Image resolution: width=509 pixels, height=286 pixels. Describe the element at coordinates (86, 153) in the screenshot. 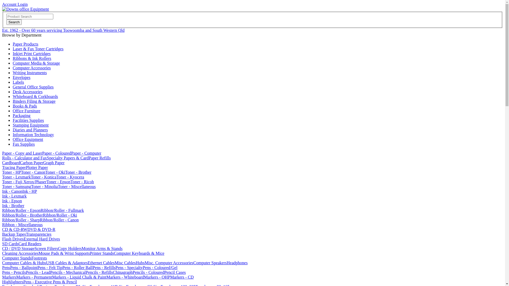

I see `Paper - Computer` at that location.